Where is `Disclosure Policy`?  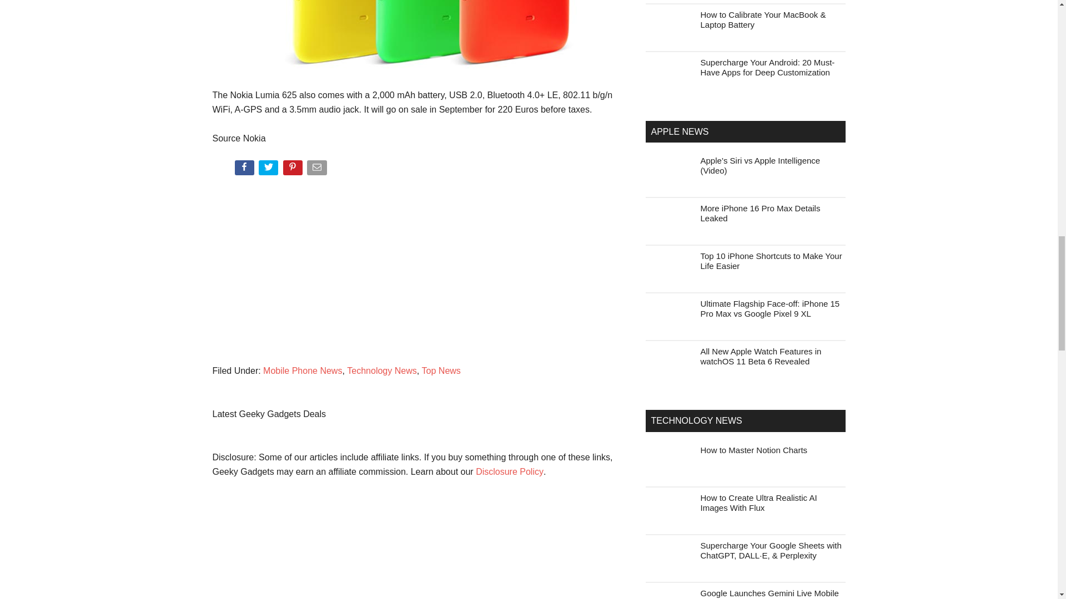 Disclosure Policy is located at coordinates (510, 471).